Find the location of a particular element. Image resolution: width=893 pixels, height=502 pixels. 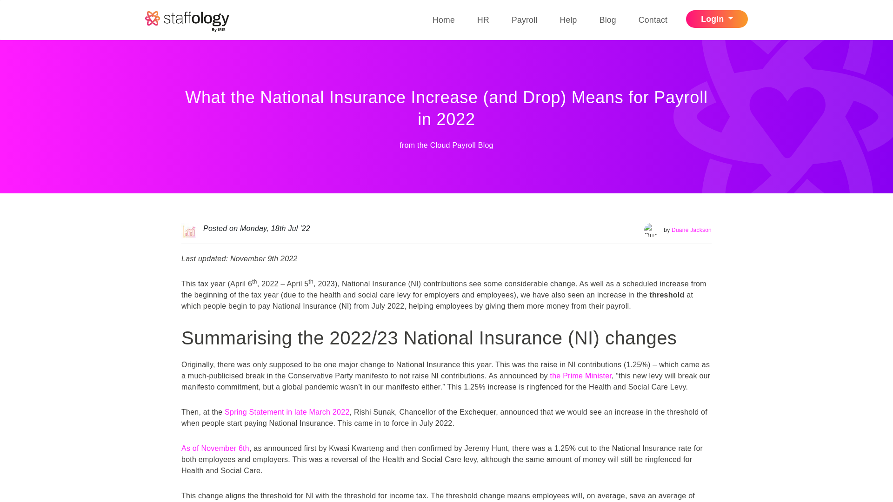

Blog is located at coordinates (607, 20).